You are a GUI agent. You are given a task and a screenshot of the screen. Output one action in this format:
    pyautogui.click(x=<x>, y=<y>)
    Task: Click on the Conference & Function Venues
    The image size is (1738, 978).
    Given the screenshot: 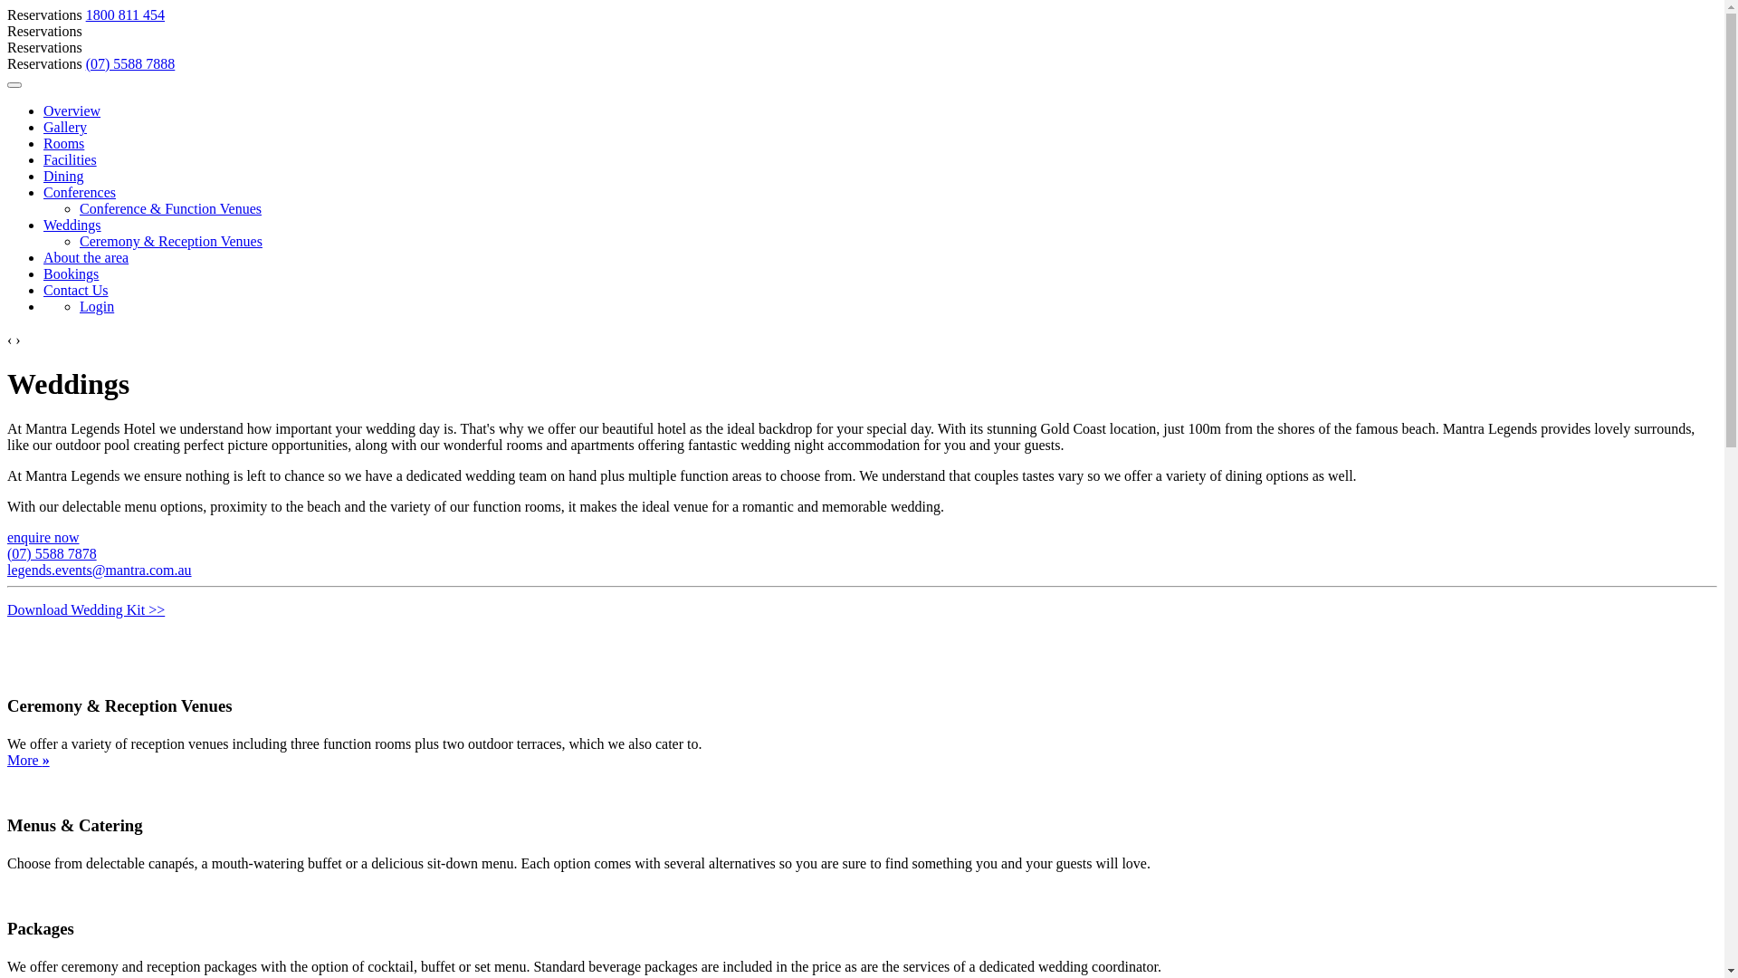 What is the action you would take?
    pyautogui.click(x=170, y=208)
    